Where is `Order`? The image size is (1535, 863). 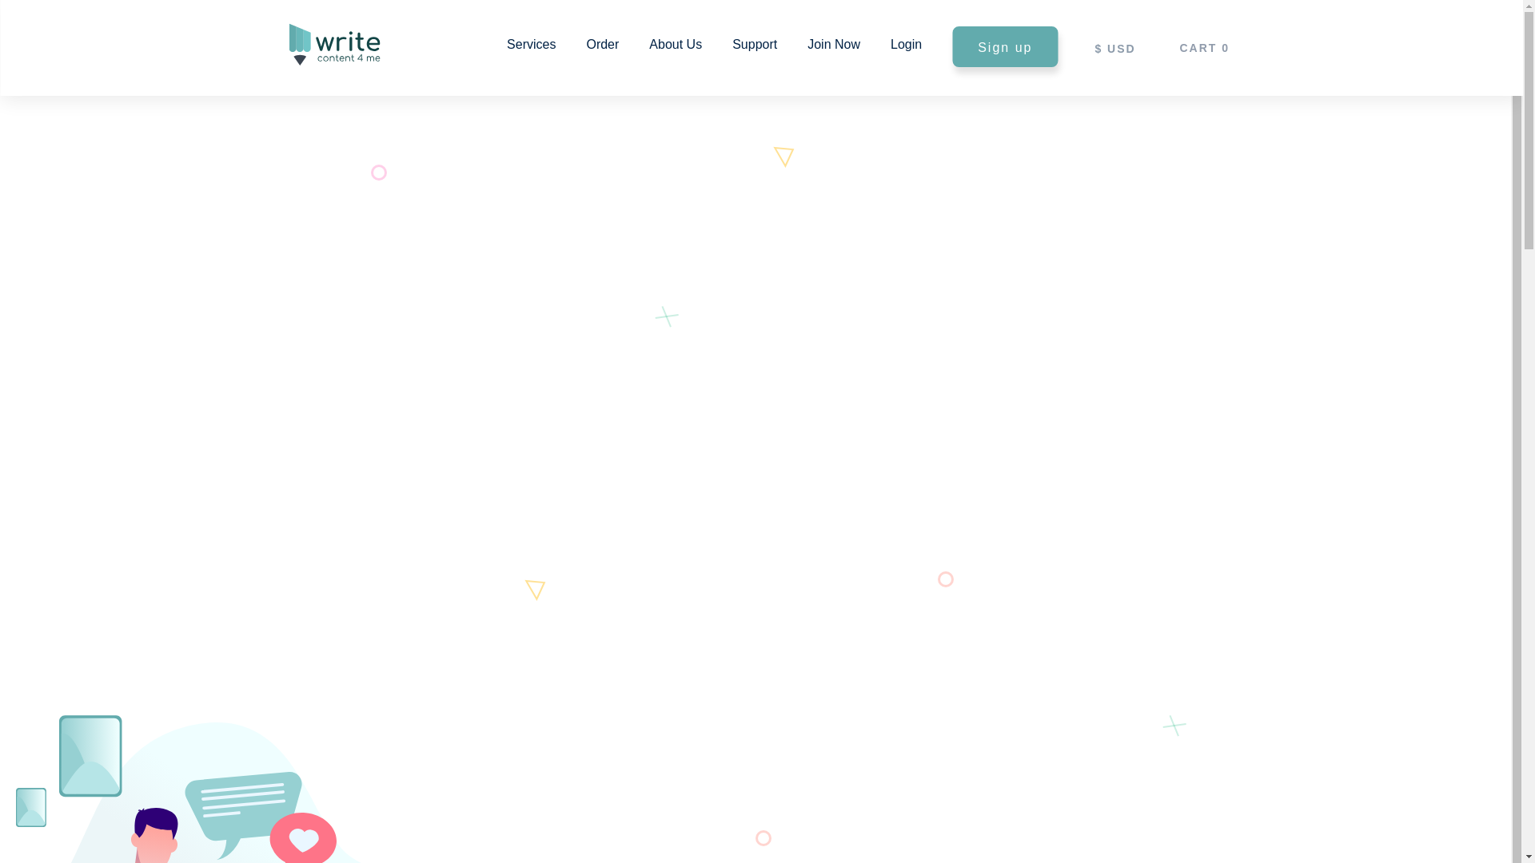
Order is located at coordinates (602, 45).